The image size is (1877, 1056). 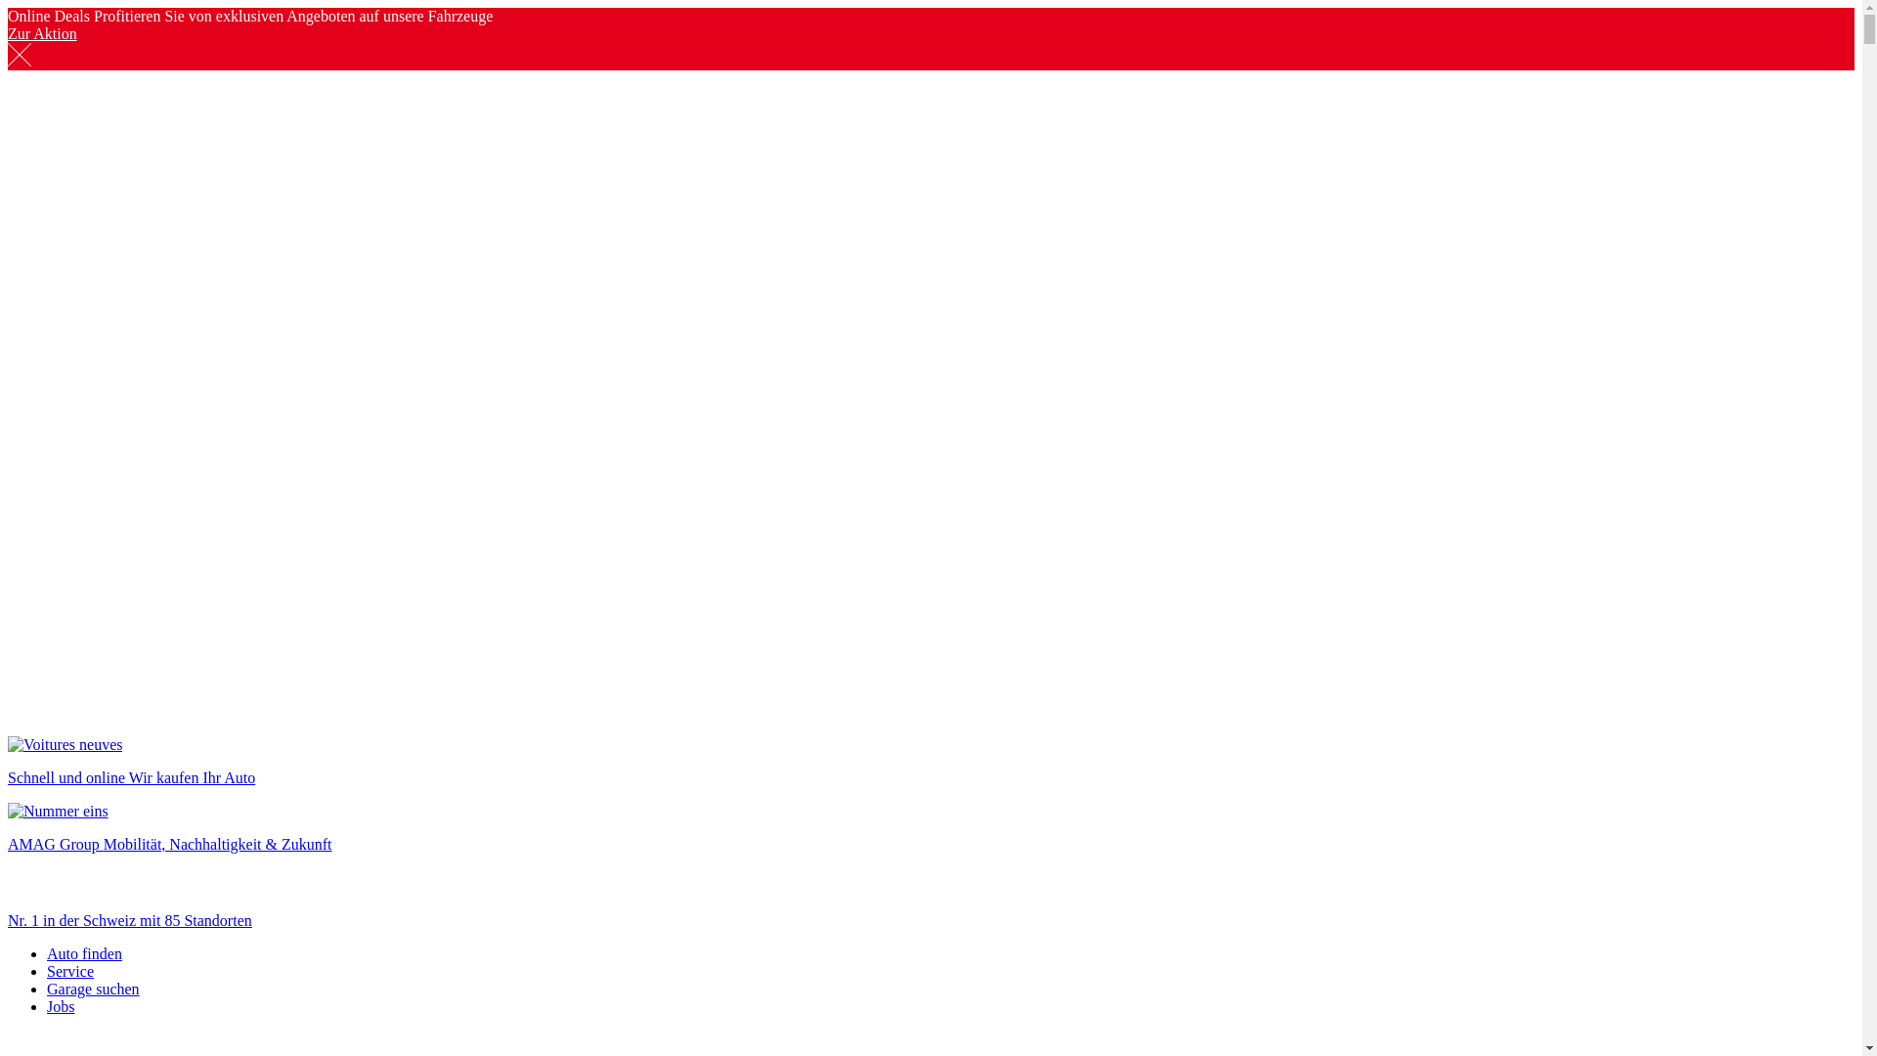 What do you see at coordinates (84, 954) in the screenshot?
I see `Auto finden` at bounding box center [84, 954].